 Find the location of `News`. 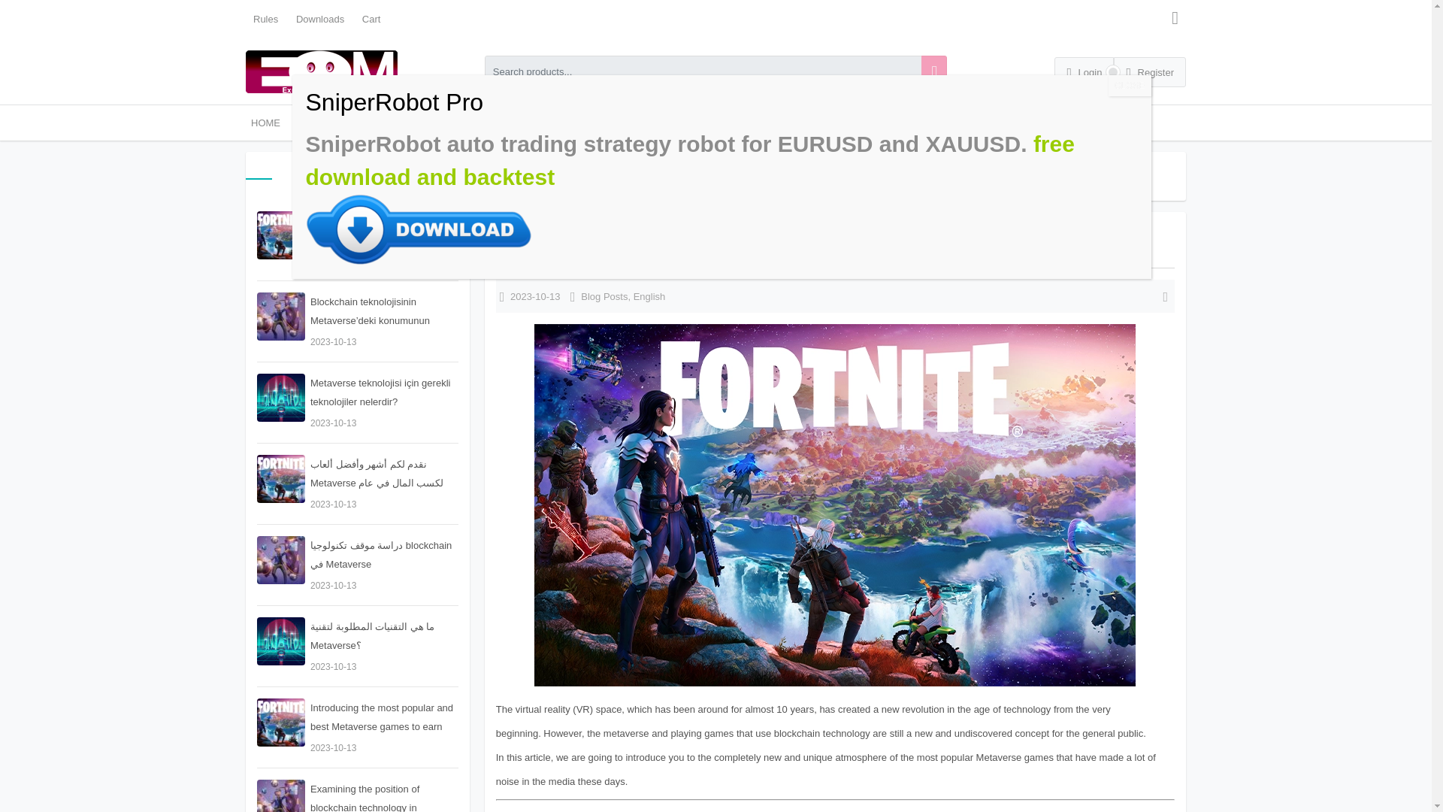

News is located at coordinates (398, 123).